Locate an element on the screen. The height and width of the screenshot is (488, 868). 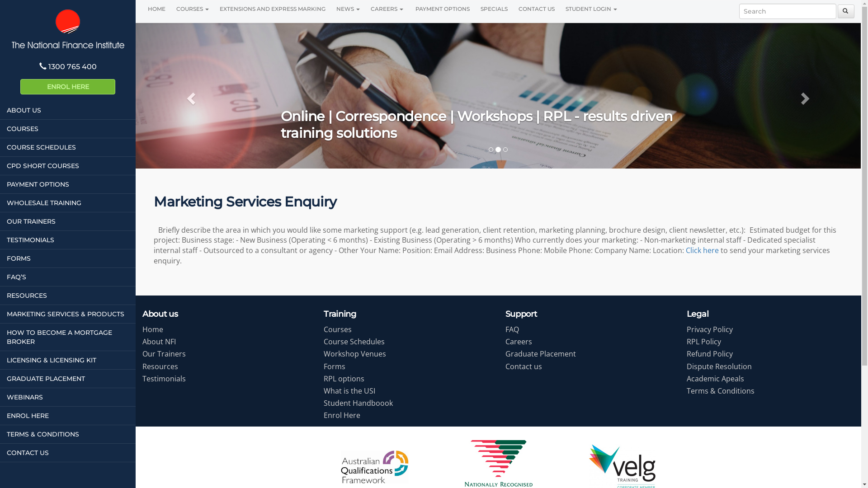
 PAYMENT OPTIONS is located at coordinates (442, 9).